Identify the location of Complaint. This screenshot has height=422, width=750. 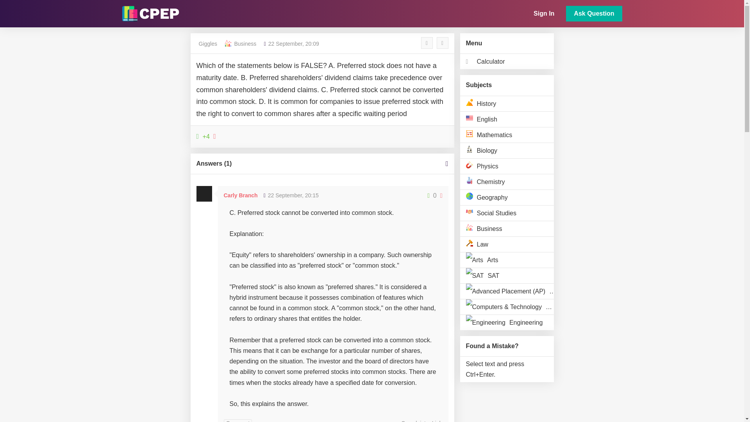
(413, 420).